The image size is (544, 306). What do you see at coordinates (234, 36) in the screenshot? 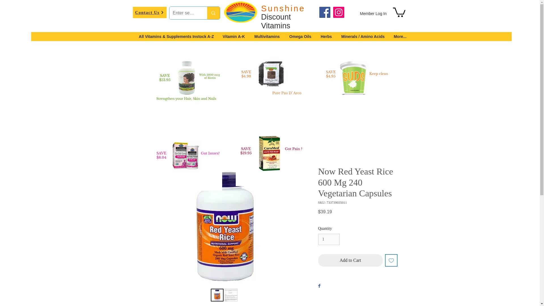
I see `Vitamin A-K` at bounding box center [234, 36].